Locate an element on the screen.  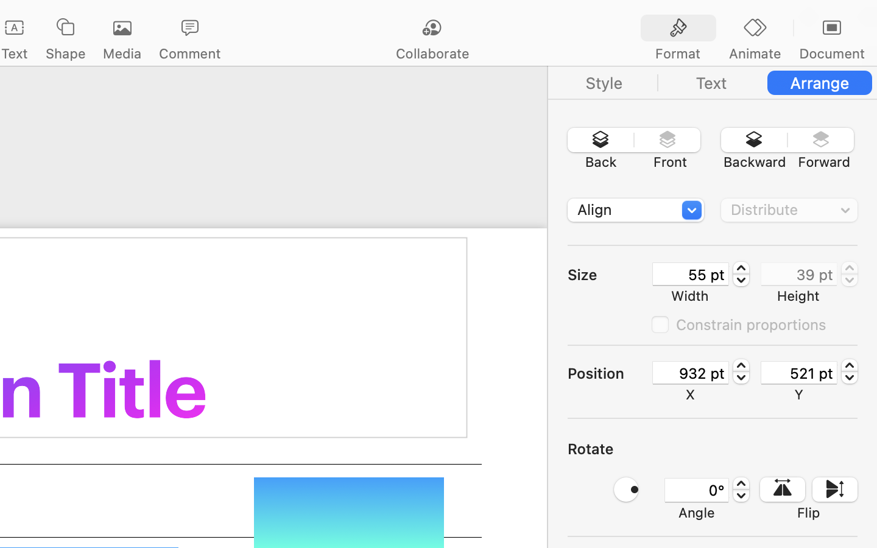
0° is located at coordinates (697, 490).